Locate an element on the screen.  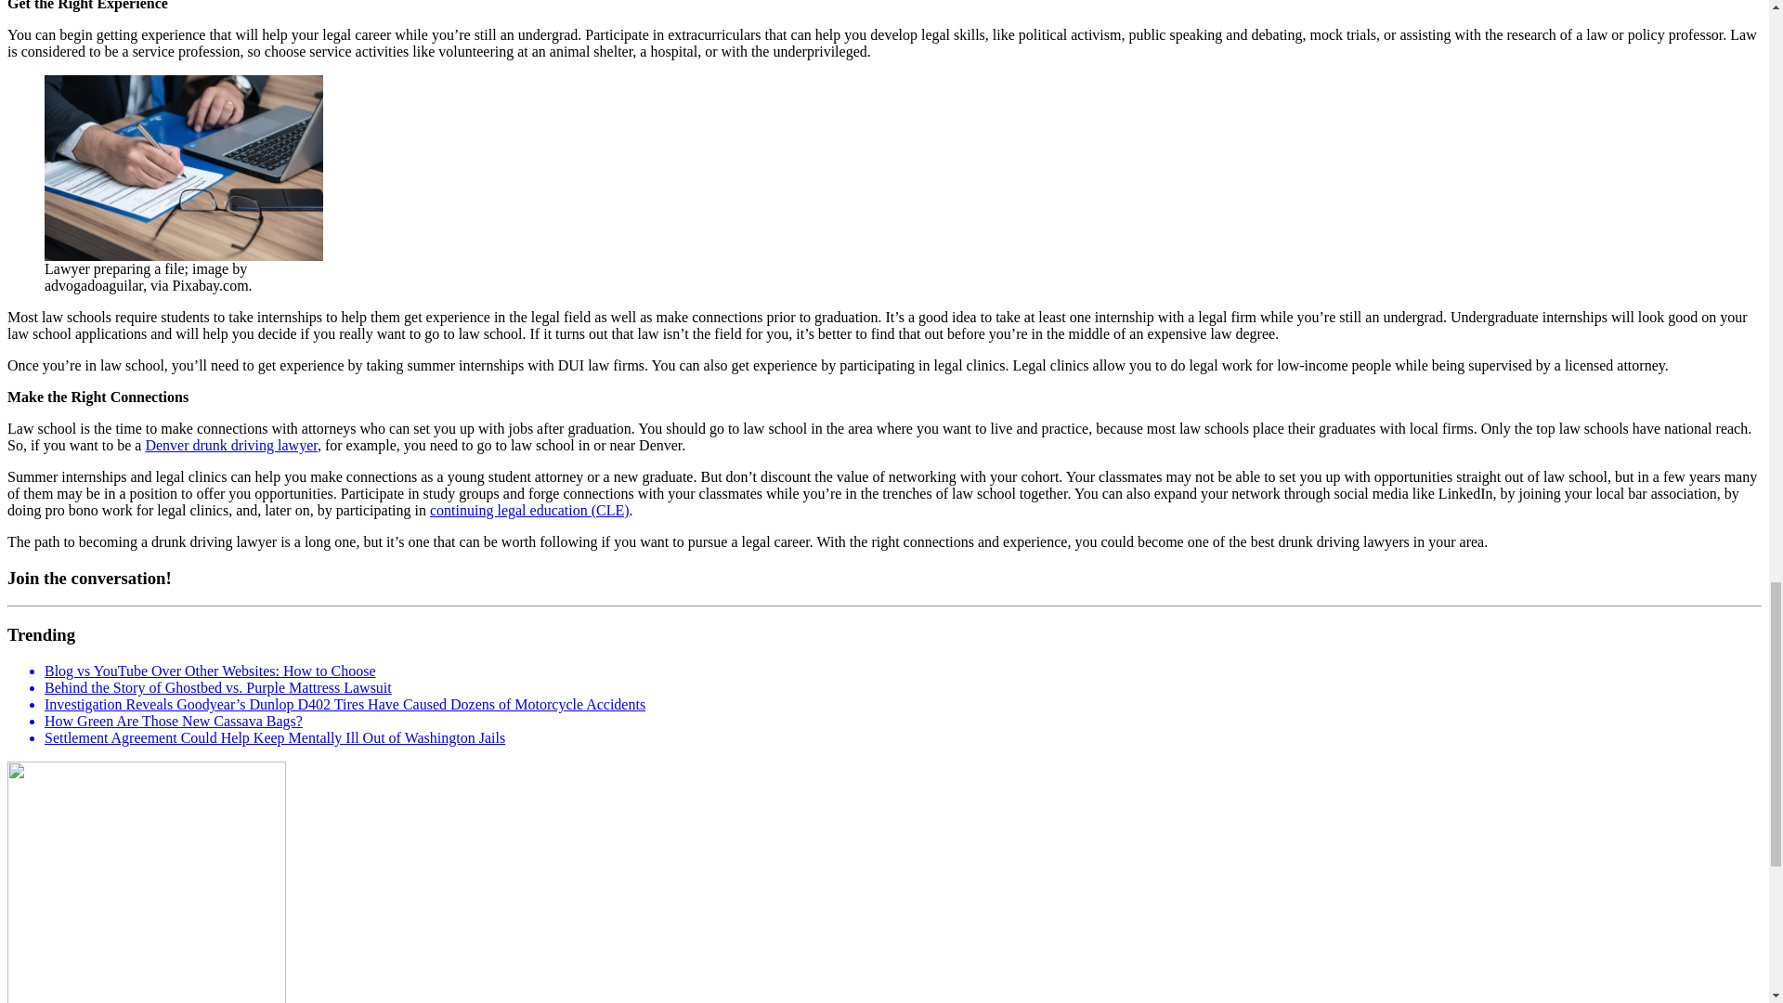
Denver drunk driving lawyer is located at coordinates (230, 445).